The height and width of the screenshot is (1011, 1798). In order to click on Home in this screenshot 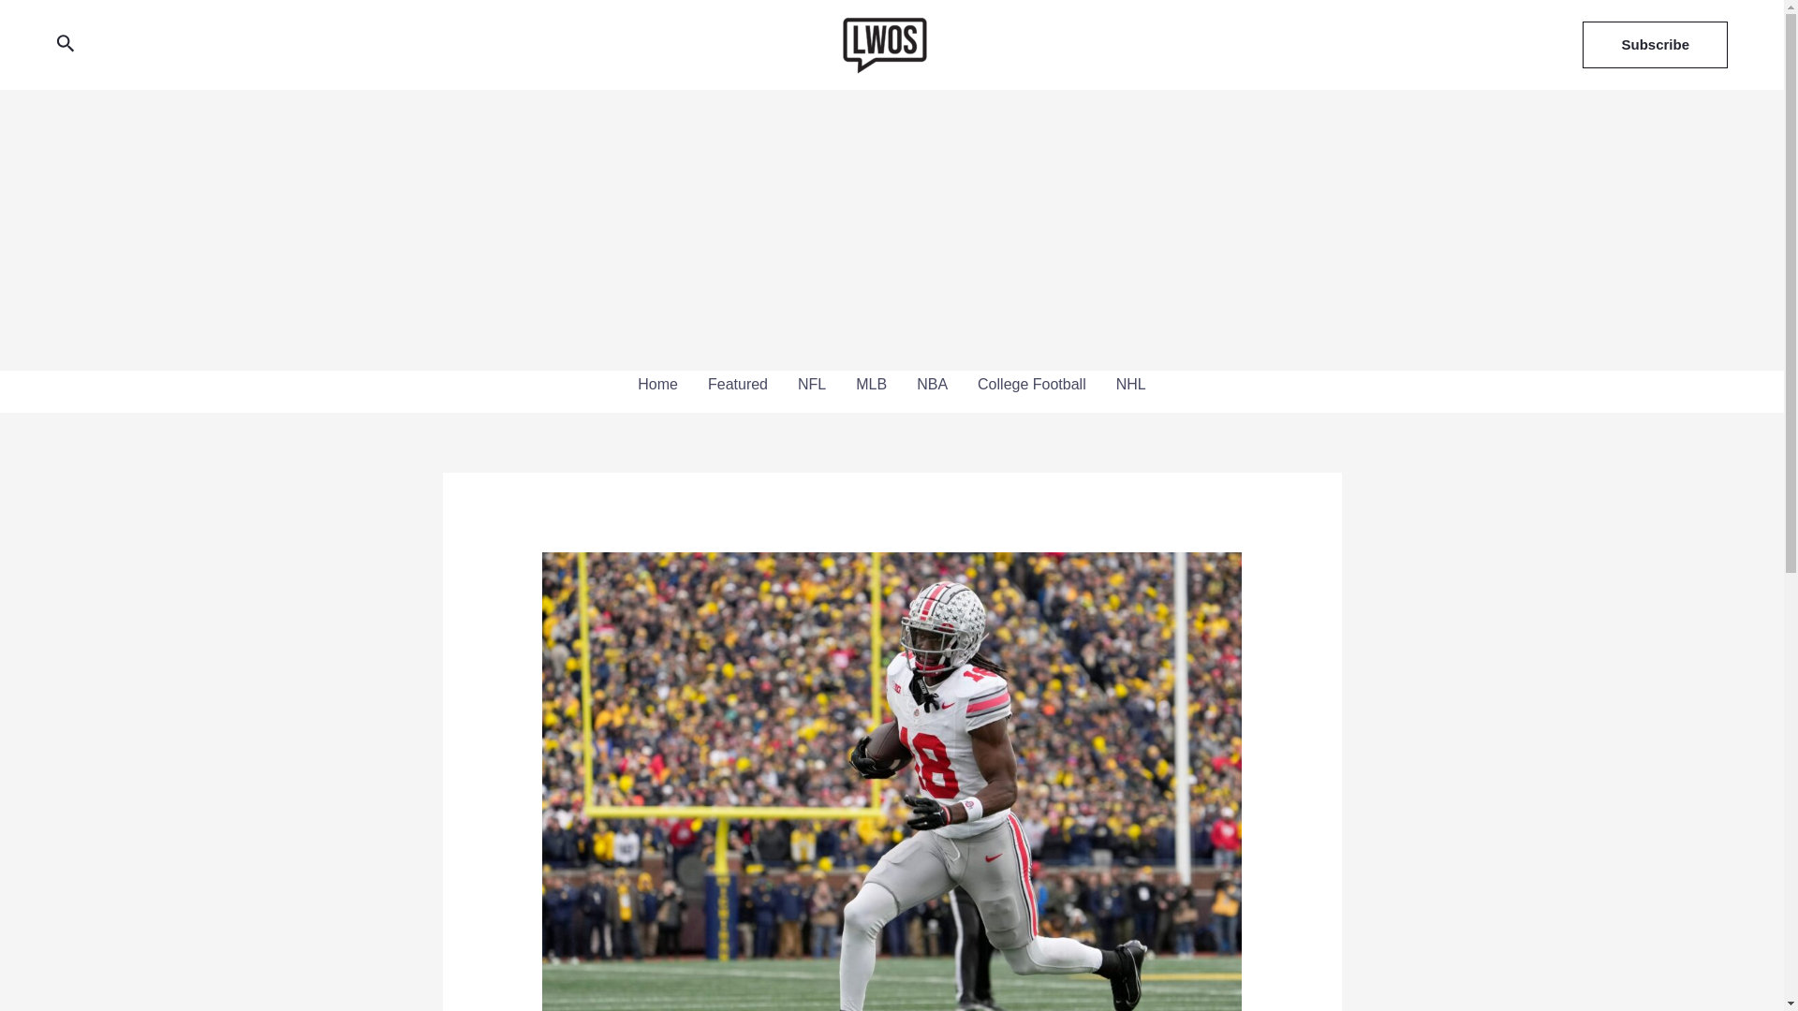, I will do `click(657, 384)`.